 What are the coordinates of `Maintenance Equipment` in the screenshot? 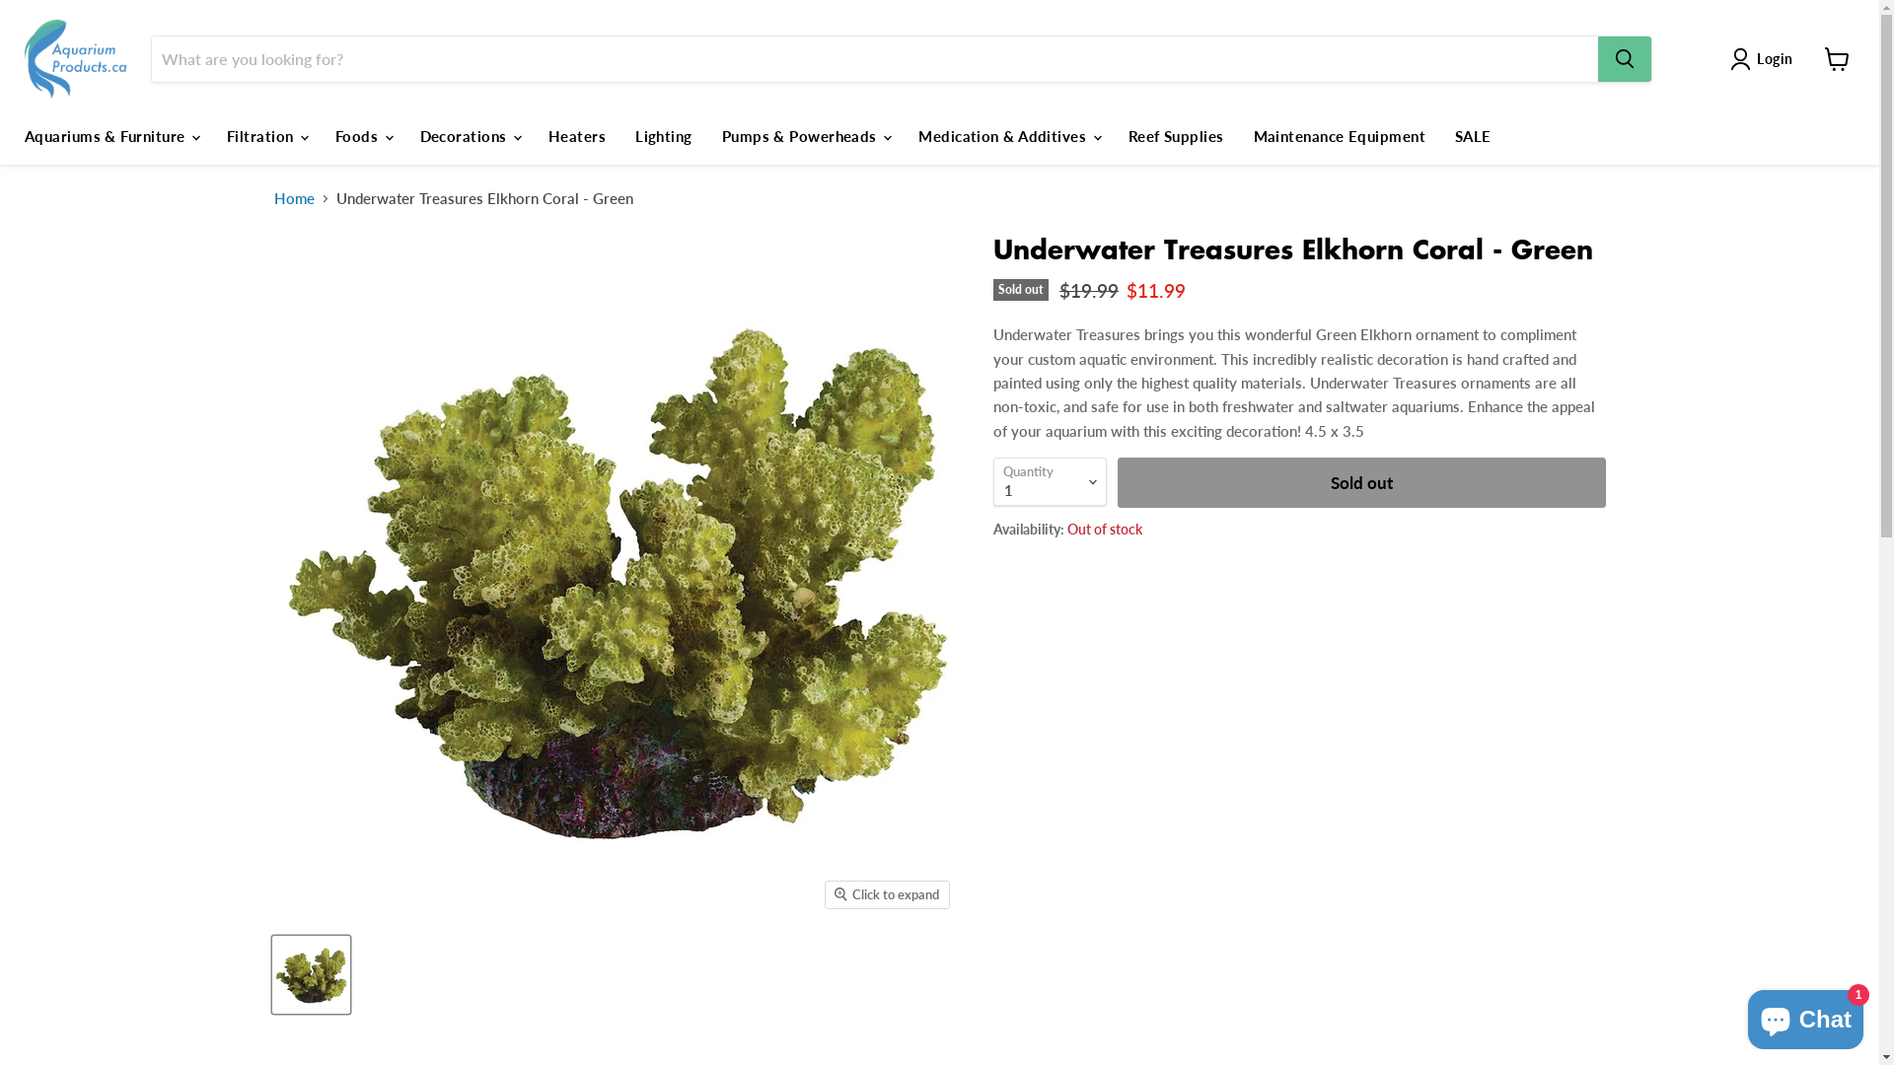 It's located at (1340, 136).